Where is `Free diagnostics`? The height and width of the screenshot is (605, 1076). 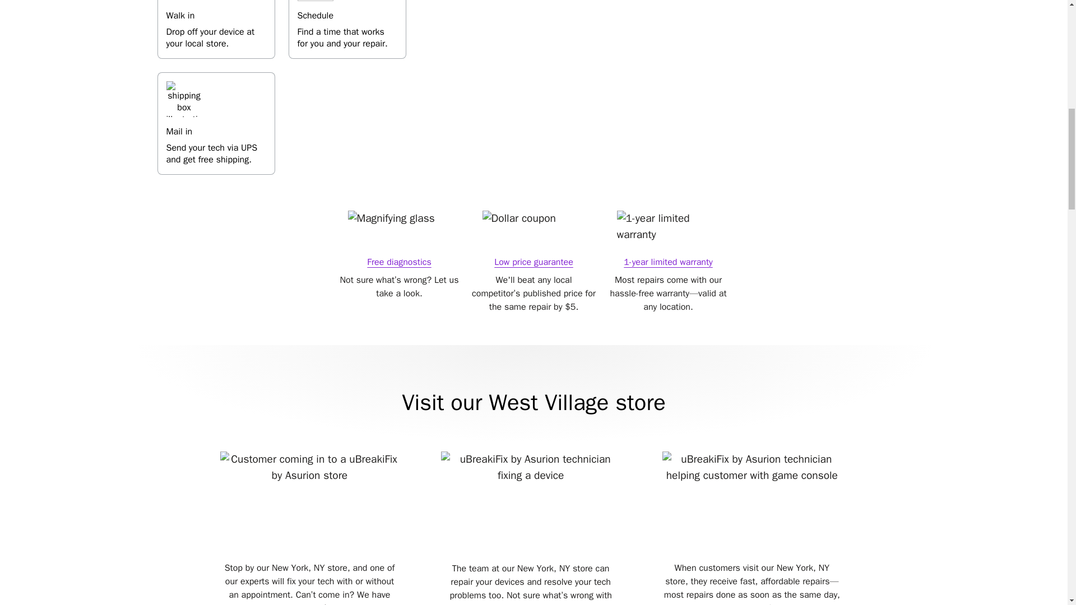
Free diagnostics is located at coordinates (577, 604).